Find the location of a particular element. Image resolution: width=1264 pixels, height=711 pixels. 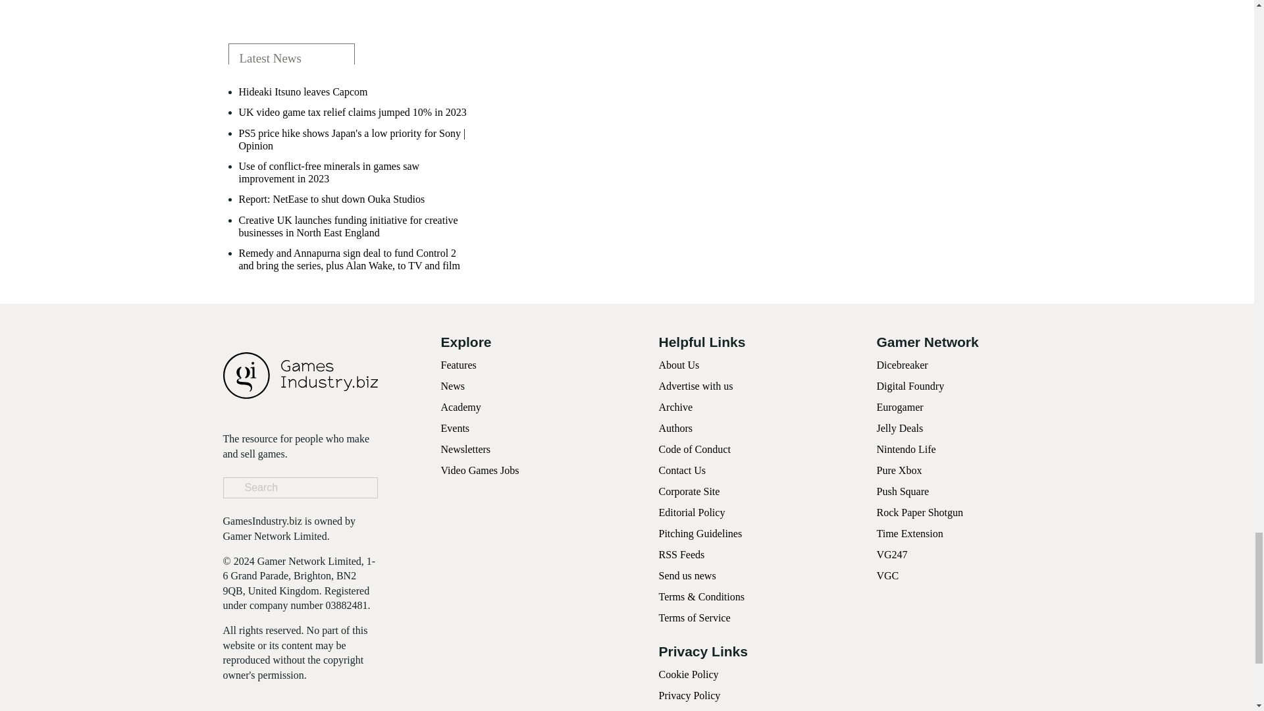

Report: NetEase to shut down Ouka Studios is located at coordinates (332, 199).